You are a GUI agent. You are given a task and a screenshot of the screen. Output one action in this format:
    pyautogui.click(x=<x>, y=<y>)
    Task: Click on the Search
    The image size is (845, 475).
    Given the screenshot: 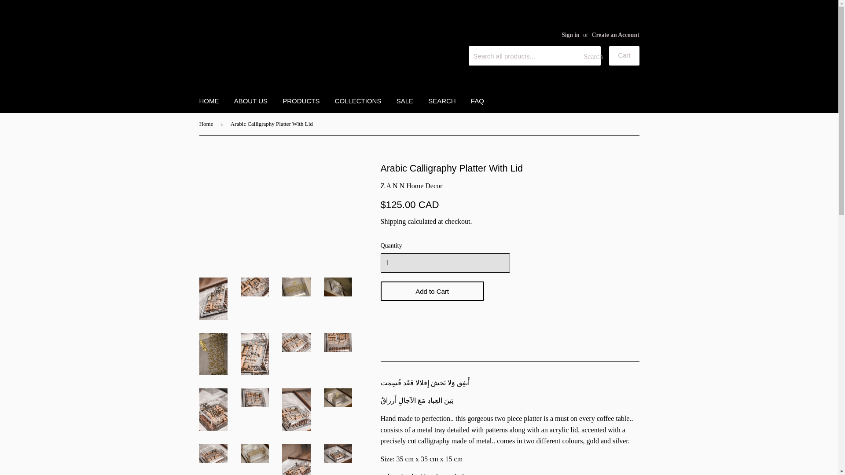 What is the action you would take?
    pyautogui.click(x=591, y=56)
    